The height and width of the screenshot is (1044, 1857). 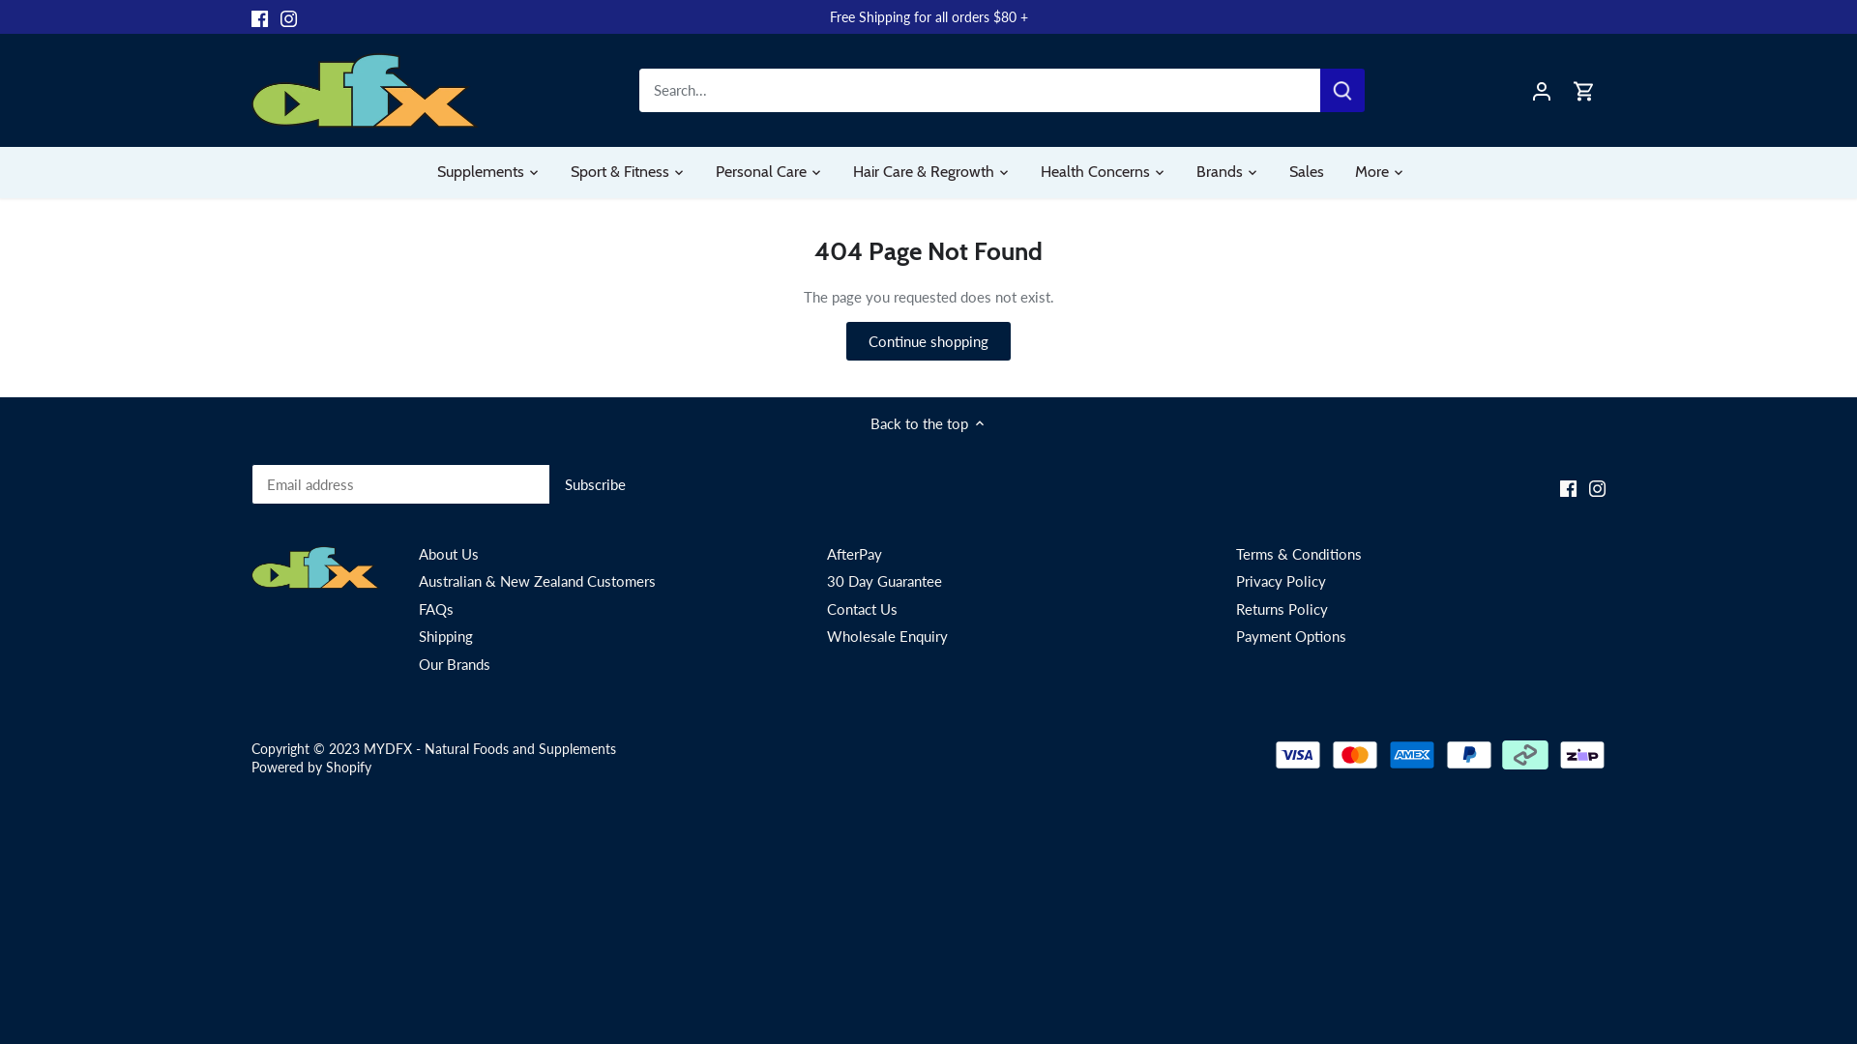 What do you see at coordinates (1569, 487) in the screenshot?
I see `Facebook` at bounding box center [1569, 487].